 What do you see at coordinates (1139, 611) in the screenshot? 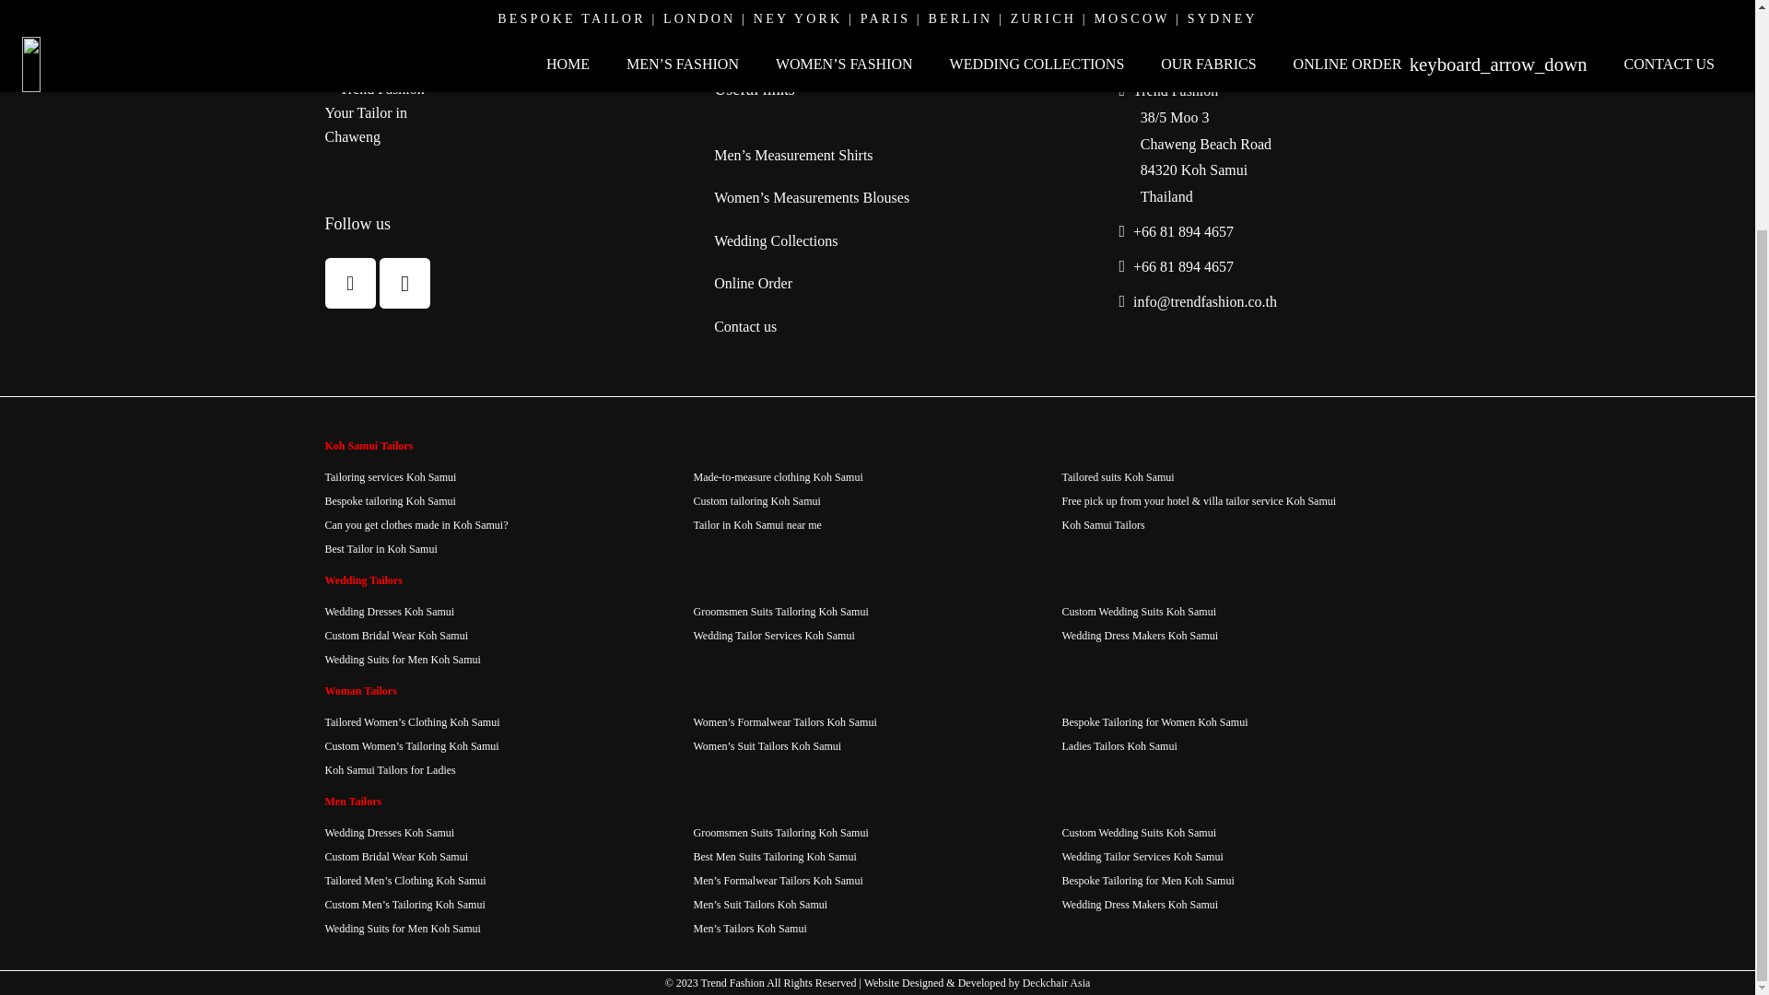
I see `Custom Wedding Suits Koh Samui` at bounding box center [1139, 611].